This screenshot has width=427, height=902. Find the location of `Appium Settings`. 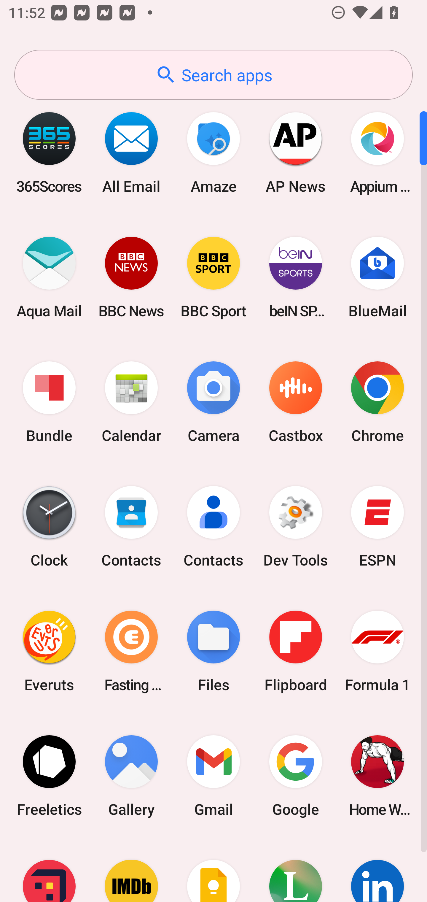

Appium Settings is located at coordinates (377, 153).